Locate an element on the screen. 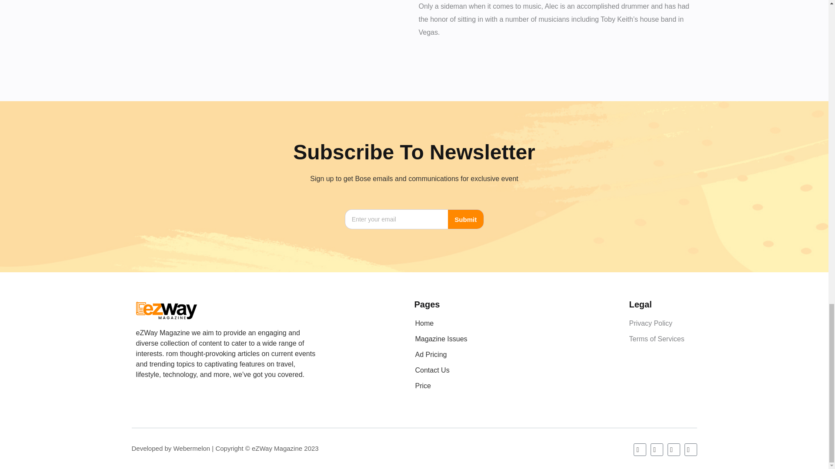 This screenshot has height=469, width=835. Contact Us is located at coordinates (517, 370).